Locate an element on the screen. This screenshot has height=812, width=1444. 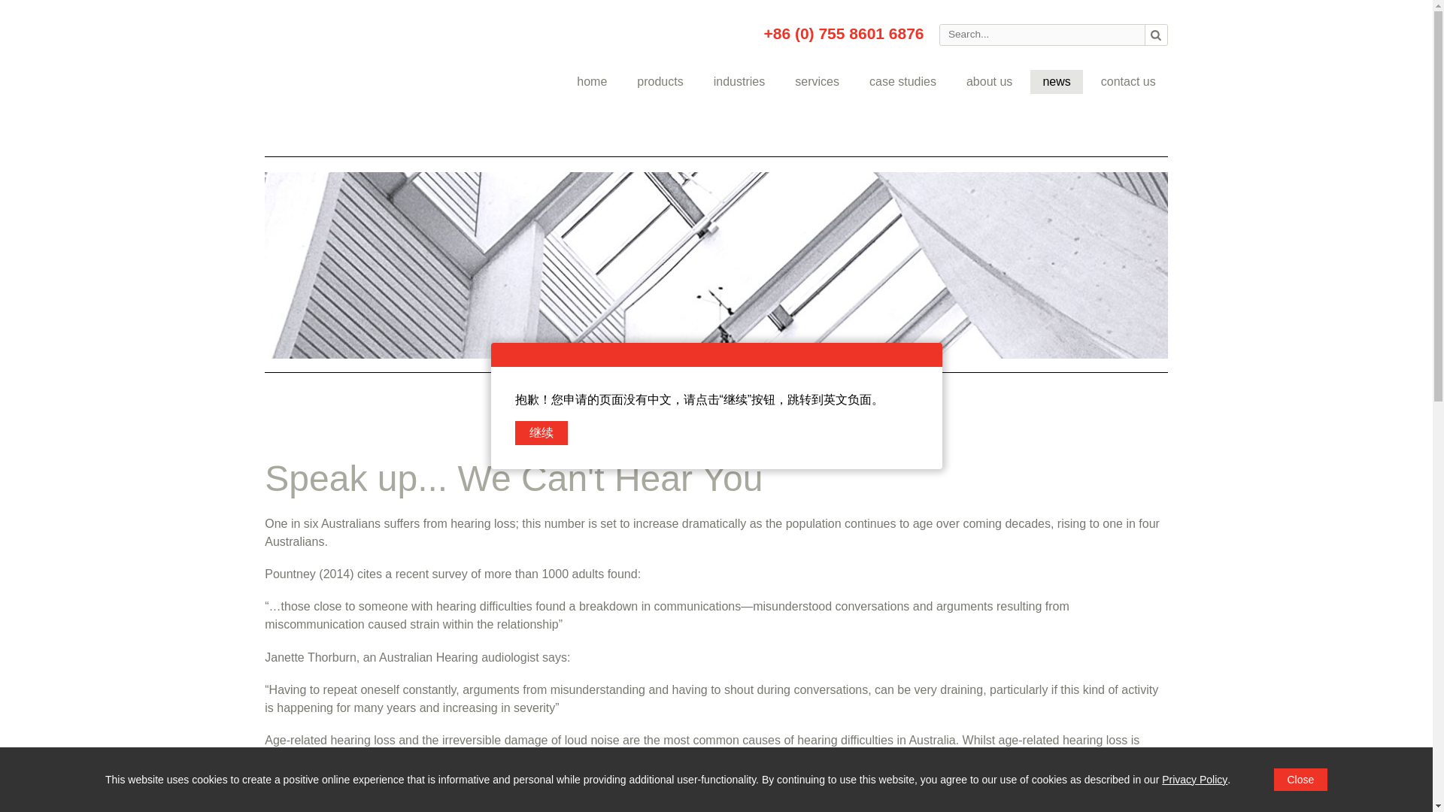
Home is located at coordinates (344, 78).